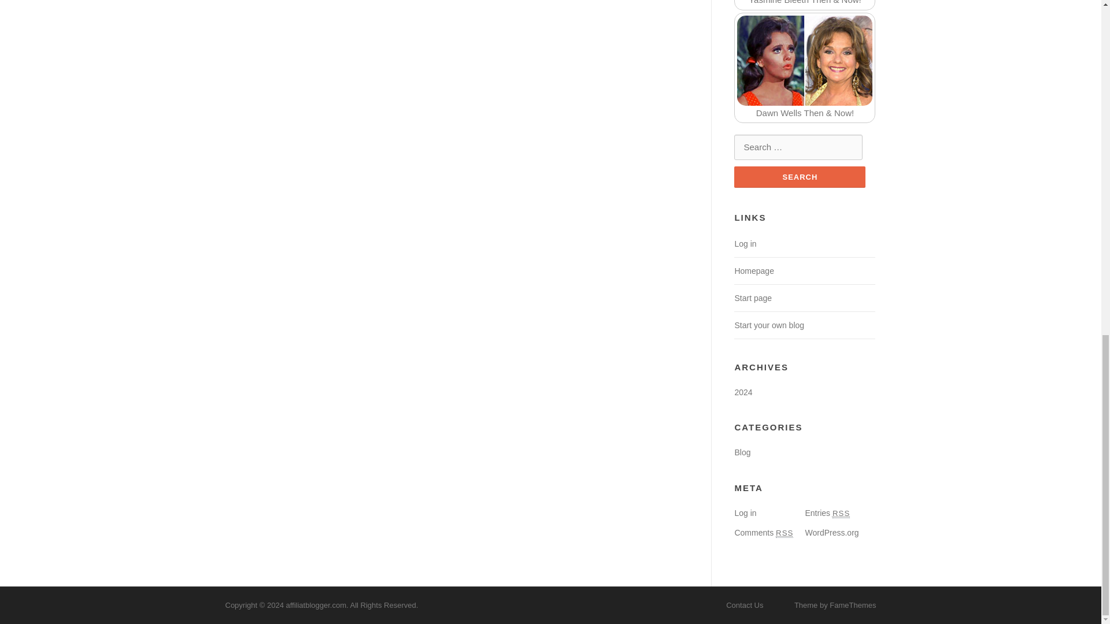 Image resolution: width=1110 pixels, height=624 pixels. I want to click on Search, so click(800, 177).